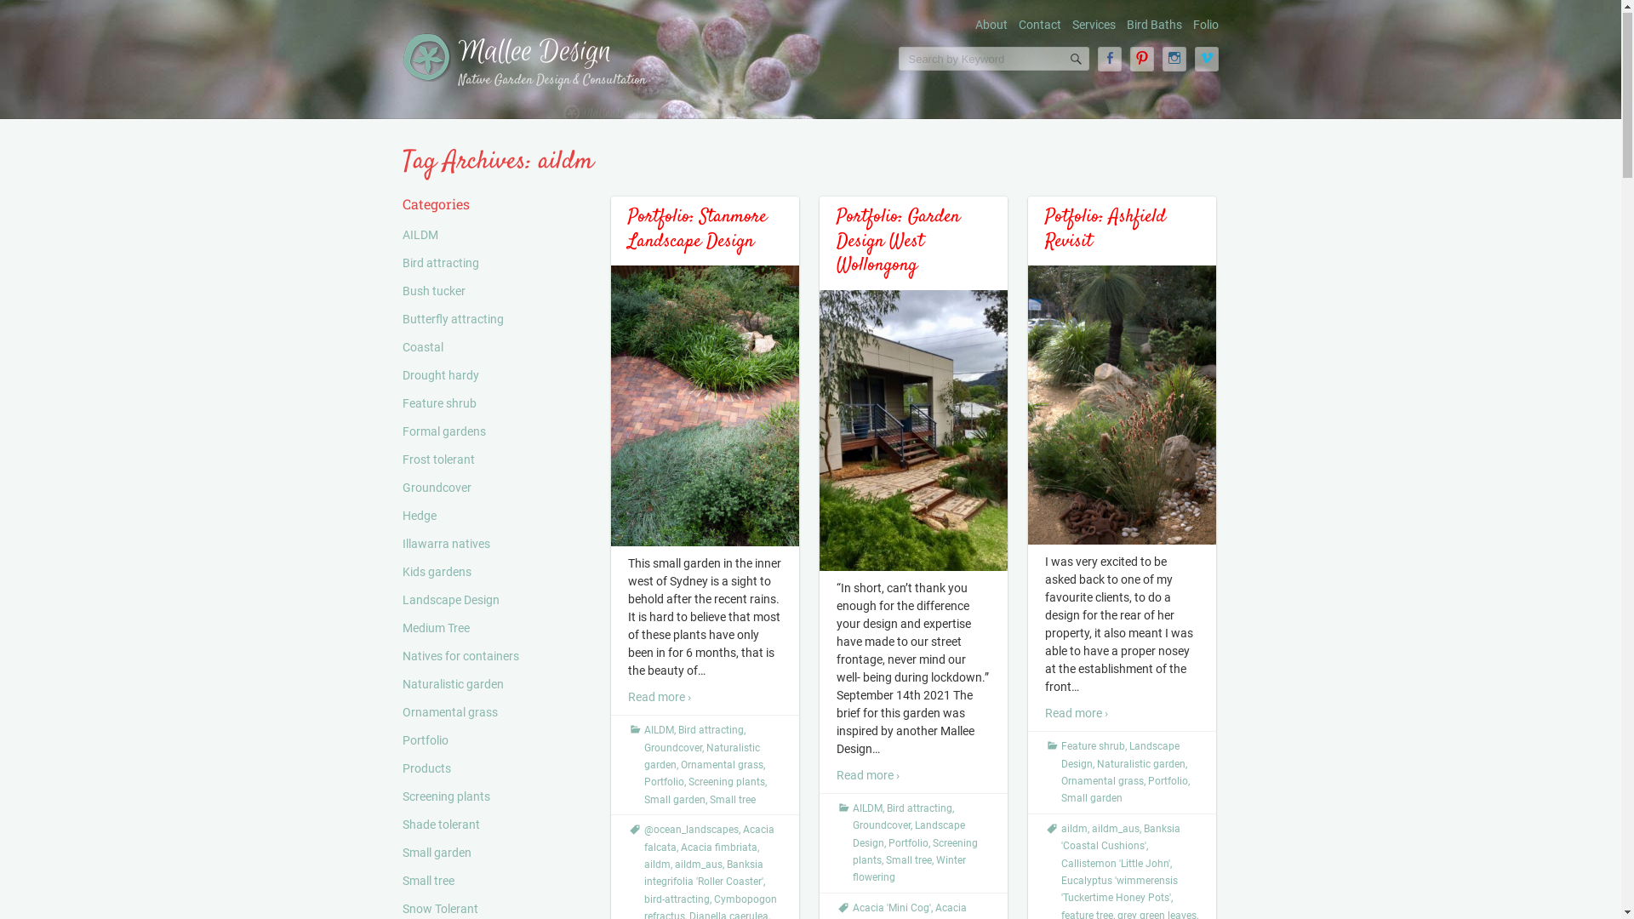  I want to click on Shade tolerant, so click(441, 825).